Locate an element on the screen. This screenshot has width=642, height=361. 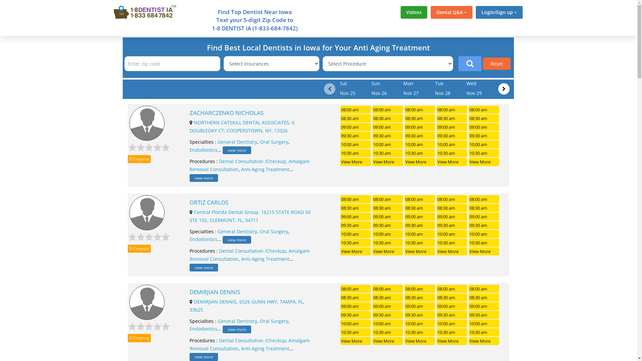
08:30 am is located at coordinates (452, 118).